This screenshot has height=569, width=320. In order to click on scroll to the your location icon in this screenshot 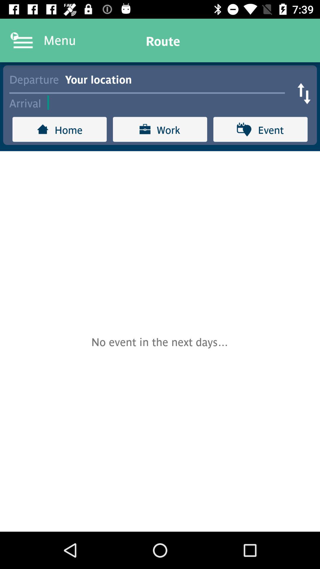, I will do `click(178, 79)`.